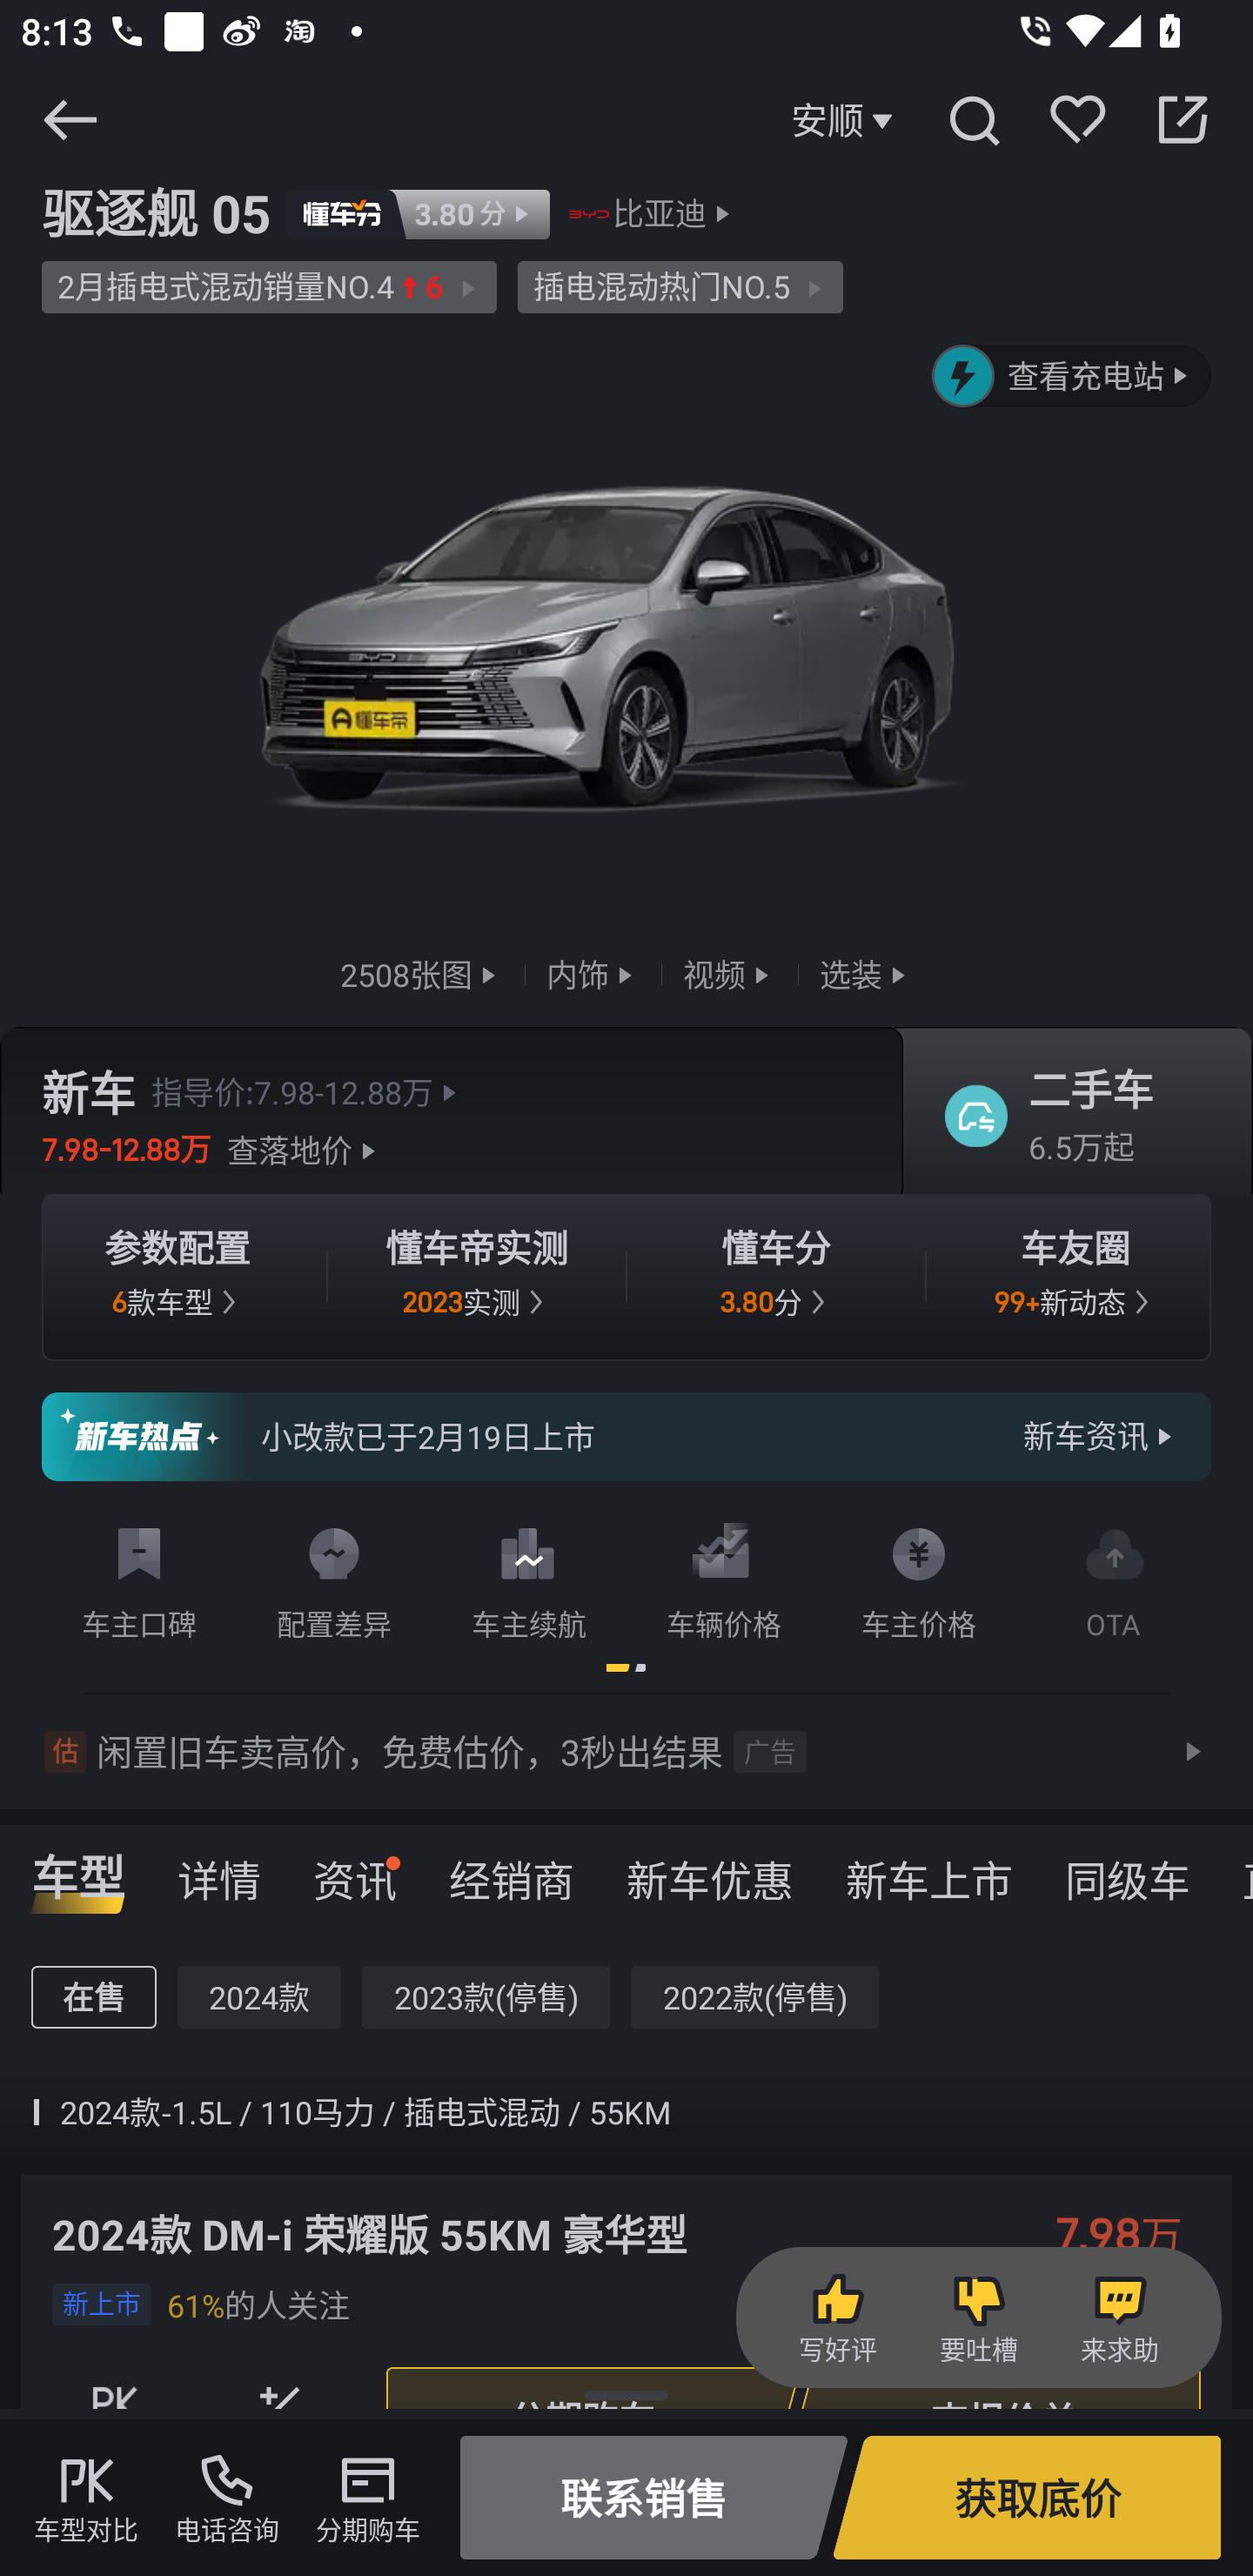 The image size is (1253, 2576). Describe the element at coordinates (85, 2498) in the screenshot. I see `车型对比` at that location.